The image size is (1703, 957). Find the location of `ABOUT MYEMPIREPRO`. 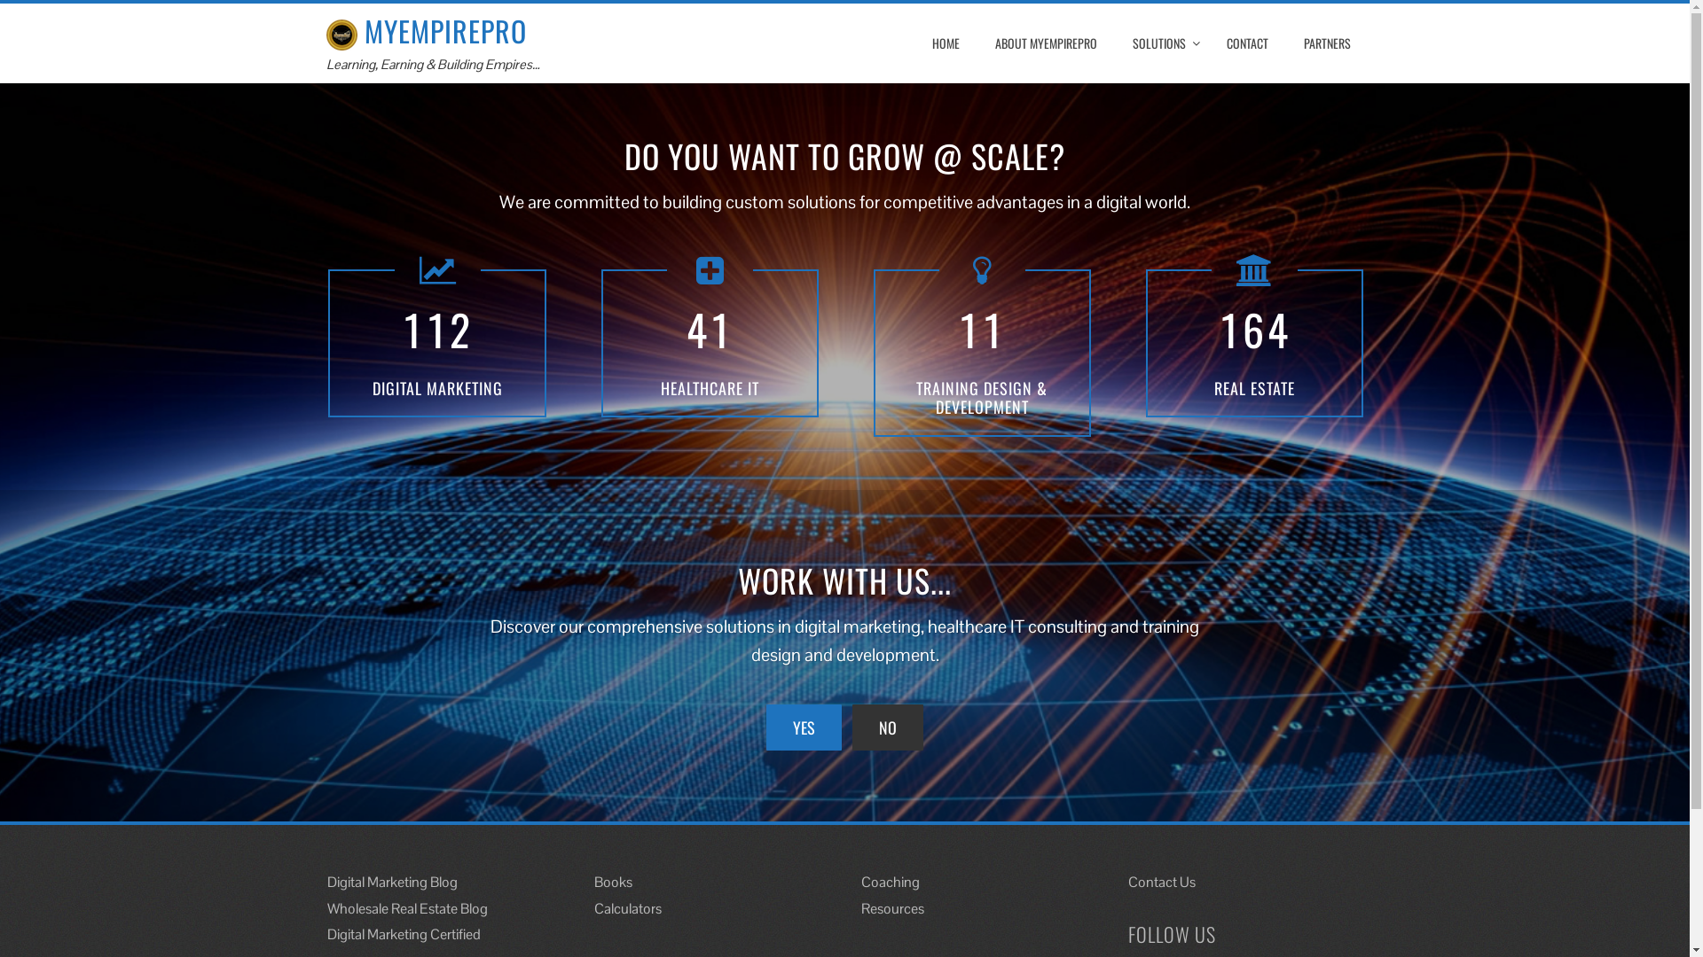

ABOUT MYEMPIREPRO is located at coordinates (1045, 43).